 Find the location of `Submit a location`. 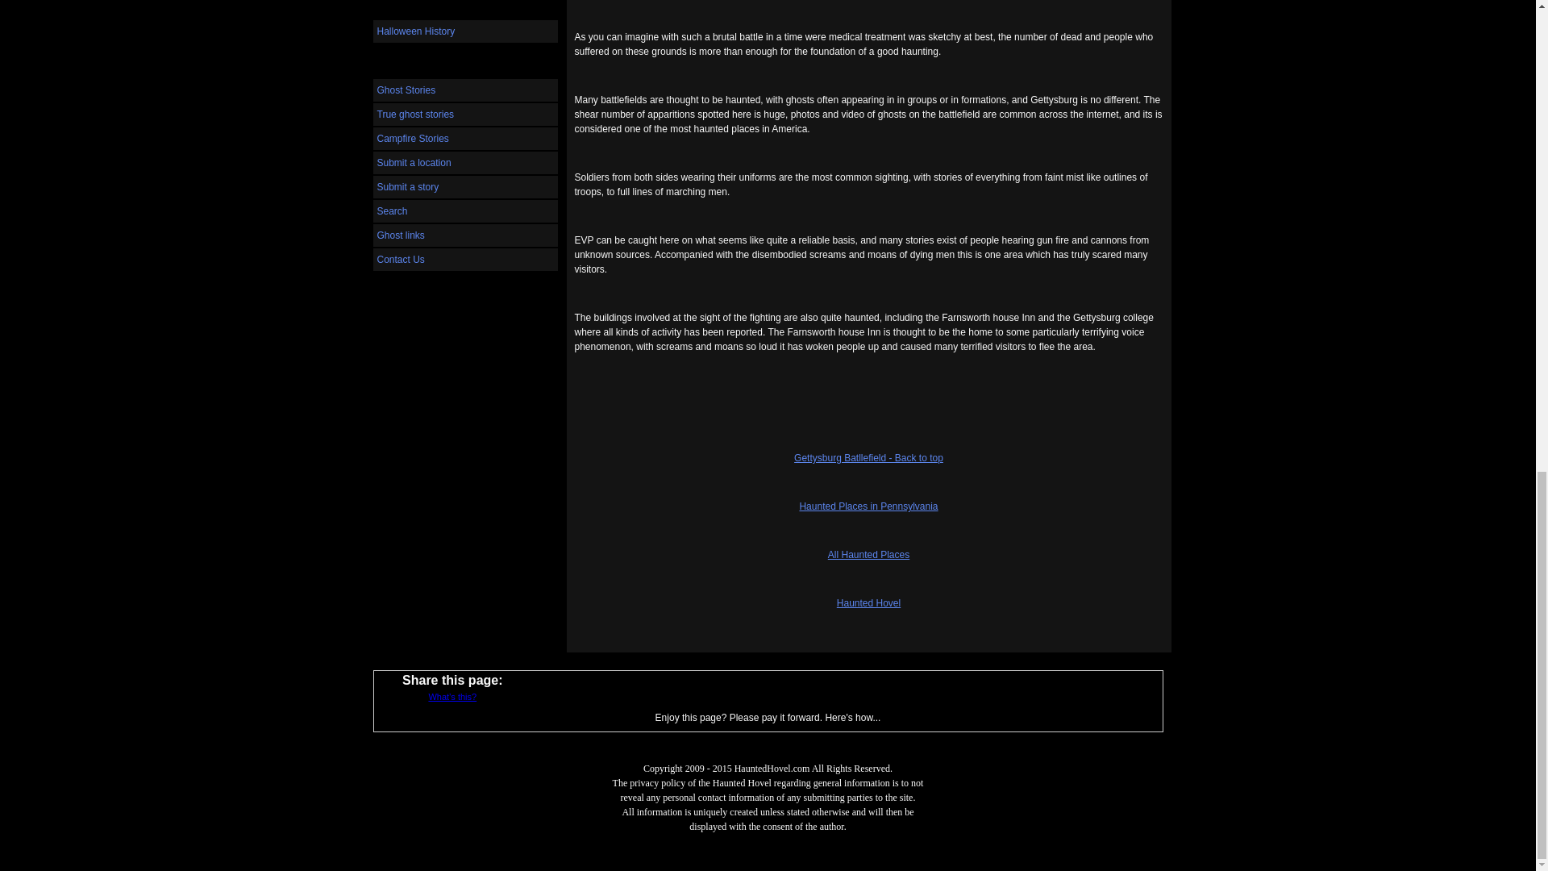

Submit a location is located at coordinates (464, 163).